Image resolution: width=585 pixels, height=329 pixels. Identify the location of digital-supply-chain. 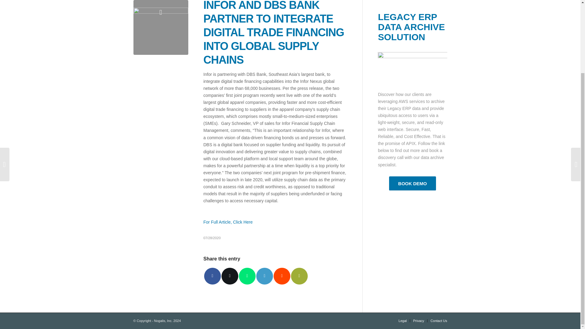
(161, 27).